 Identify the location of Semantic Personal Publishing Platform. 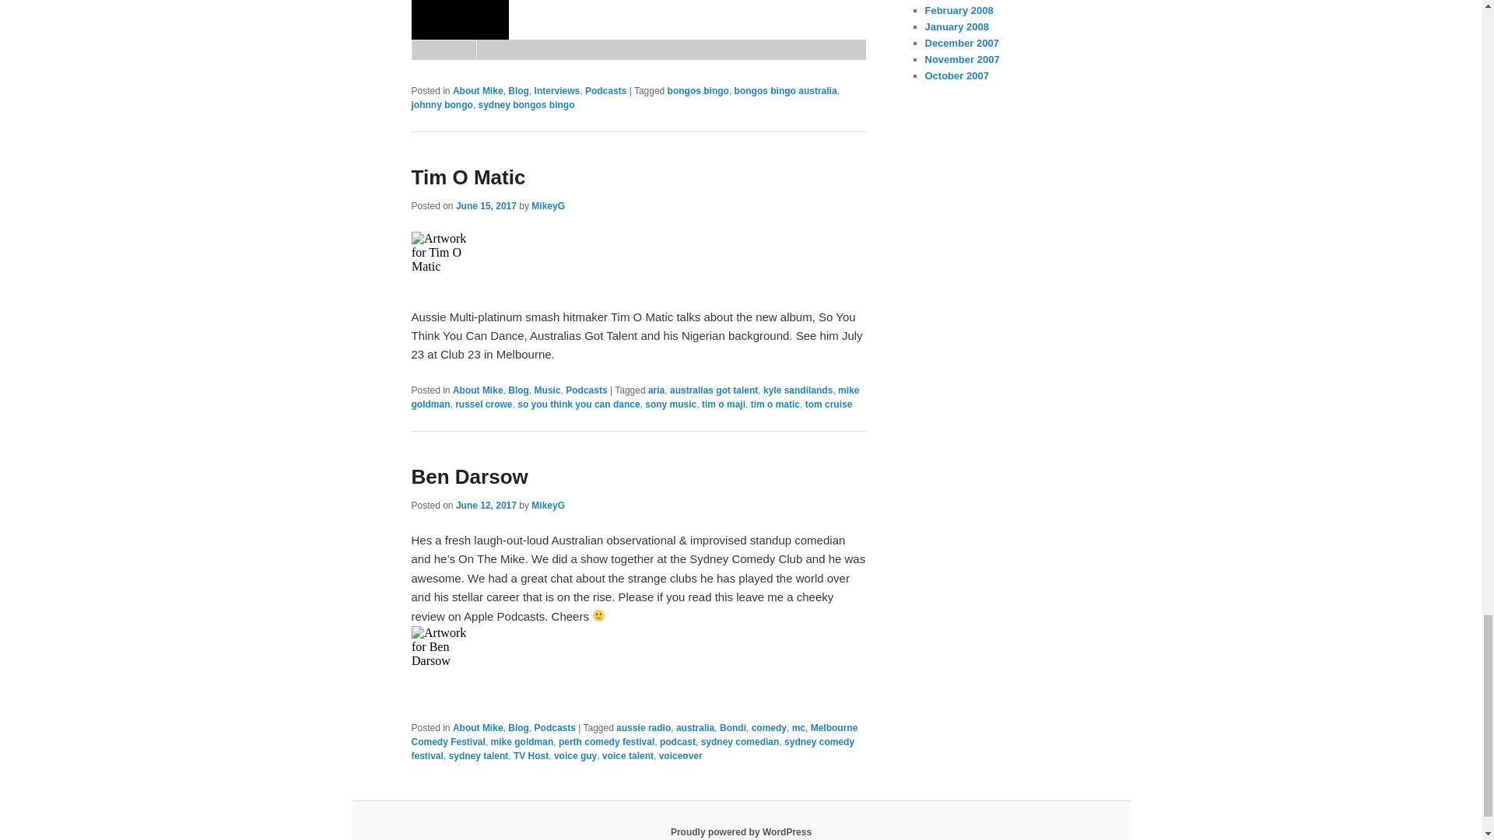
(741, 831).